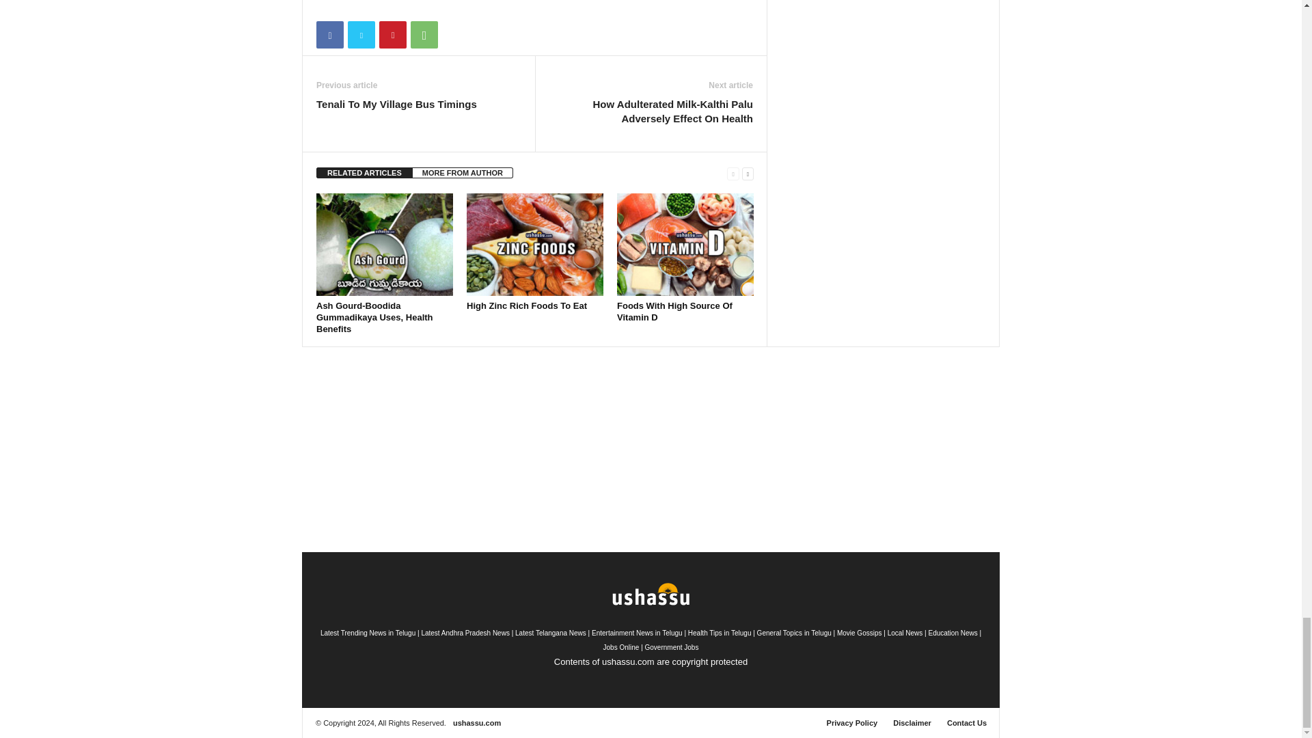  Describe the element at coordinates (424, 35) in the screenshot. I see `WhatsApp` at that location.